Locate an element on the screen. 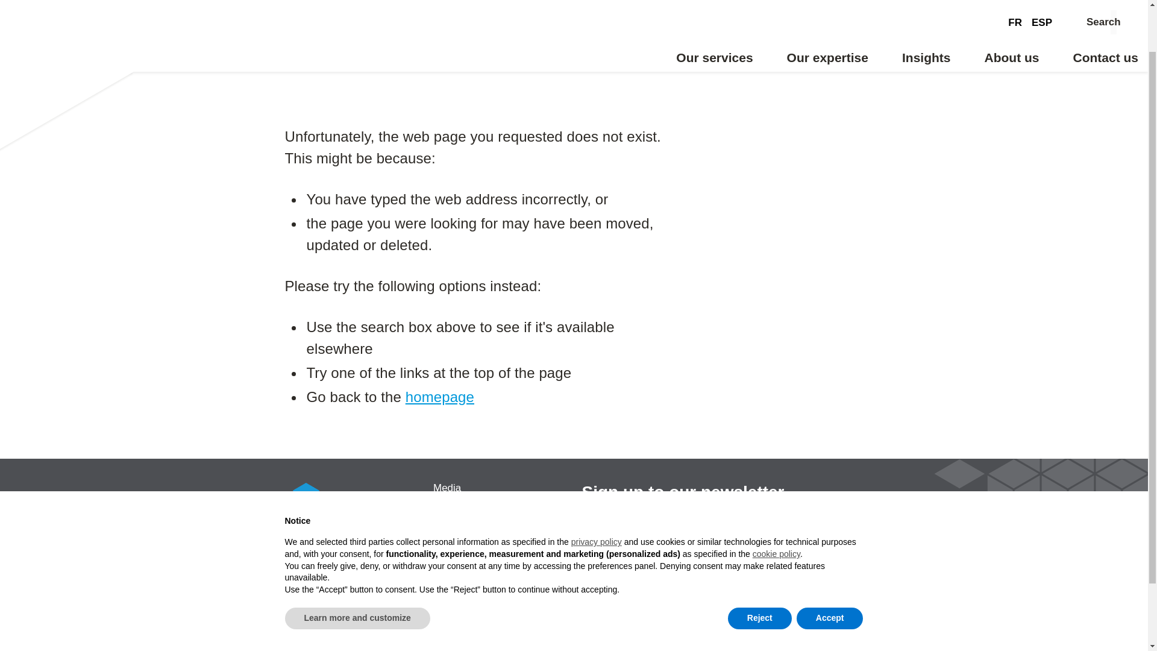 The image size is (1157, 651). Our locations is located at coordinates (500, 512).